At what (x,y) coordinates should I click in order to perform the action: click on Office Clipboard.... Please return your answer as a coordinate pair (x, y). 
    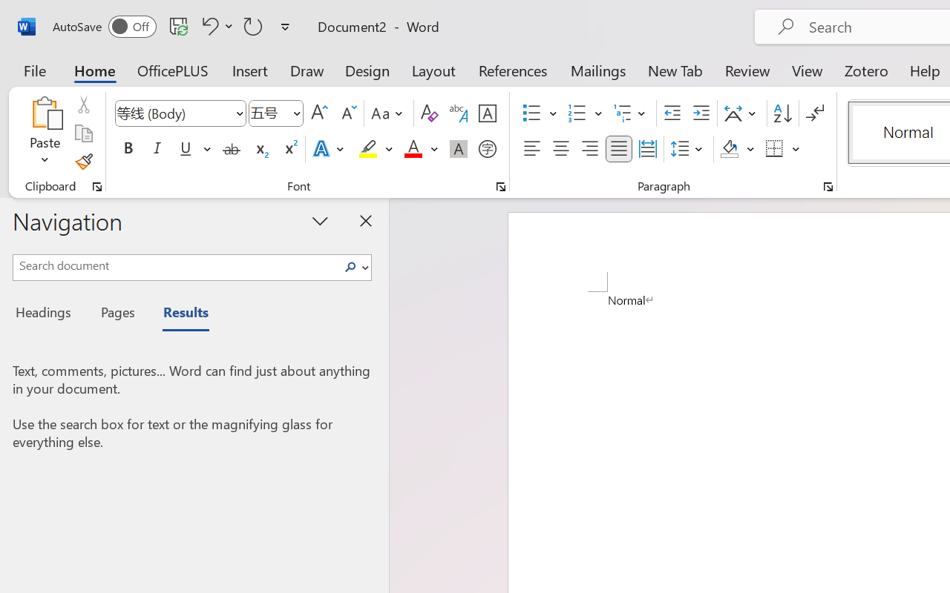
    Looking at the image, I should click on (97, 187).